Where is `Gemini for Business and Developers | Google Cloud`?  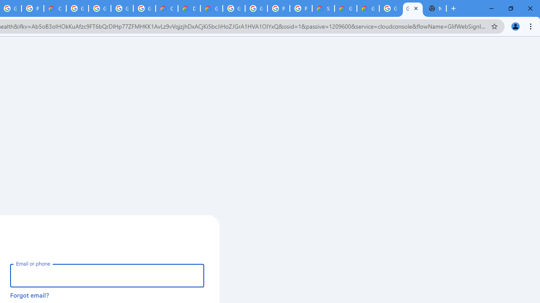
Gemini for Business and Developers | Google Cloud is located at coordinates (211, 8).